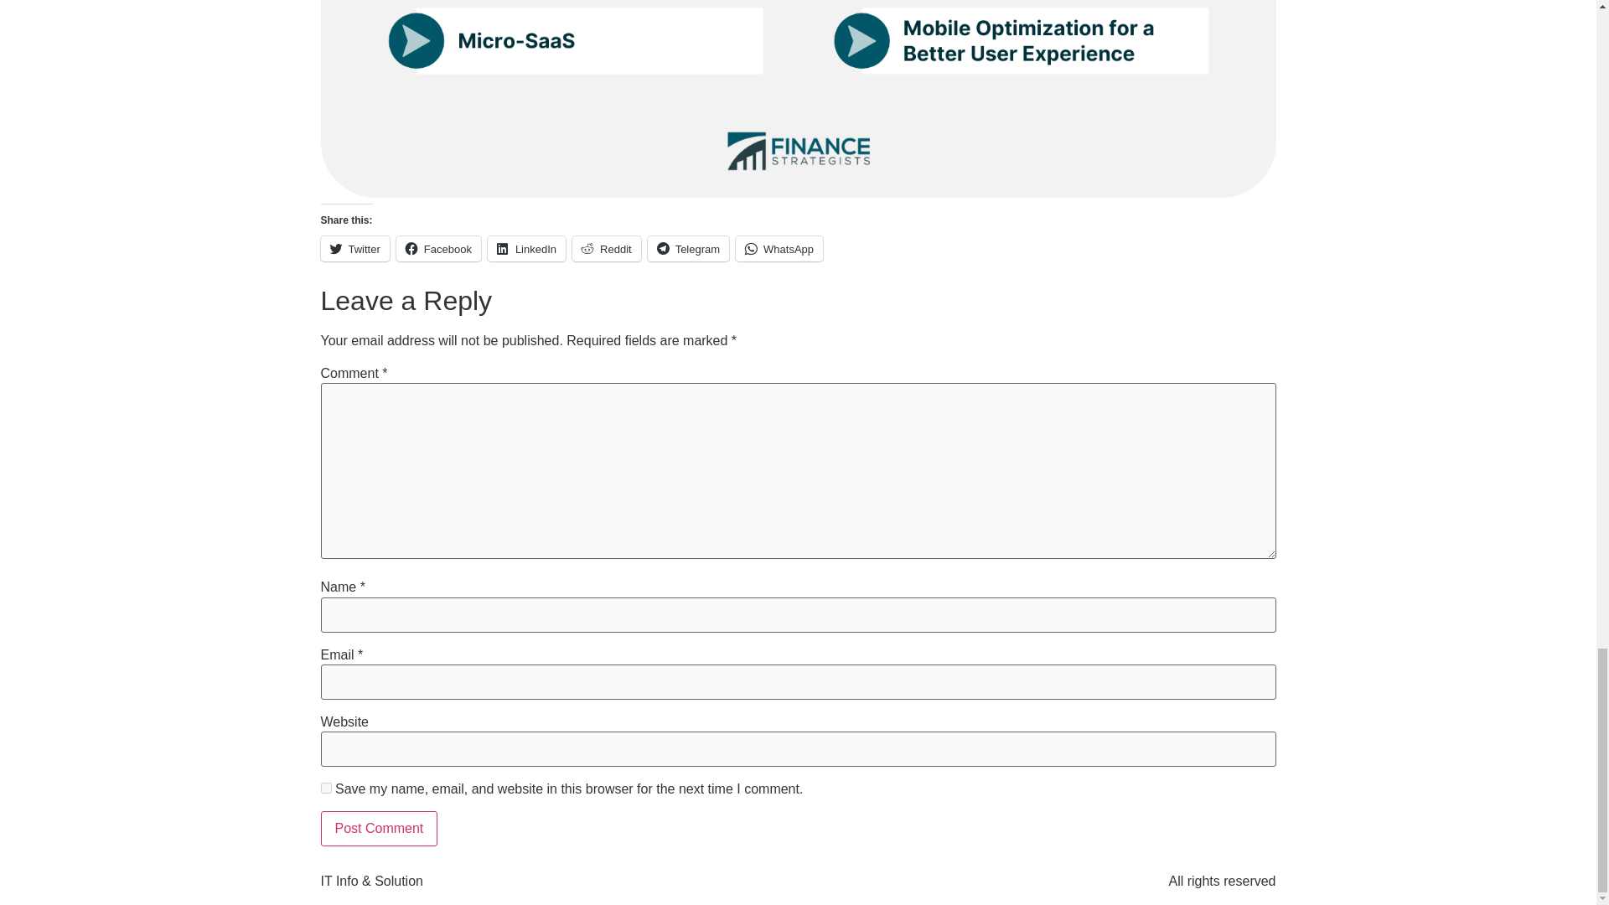 This screenshot has width=1609, height=905. What do you see at coordinates (779, 248) in the screenshot?
I see `WhatsApp` at bounding box center [779, 248].